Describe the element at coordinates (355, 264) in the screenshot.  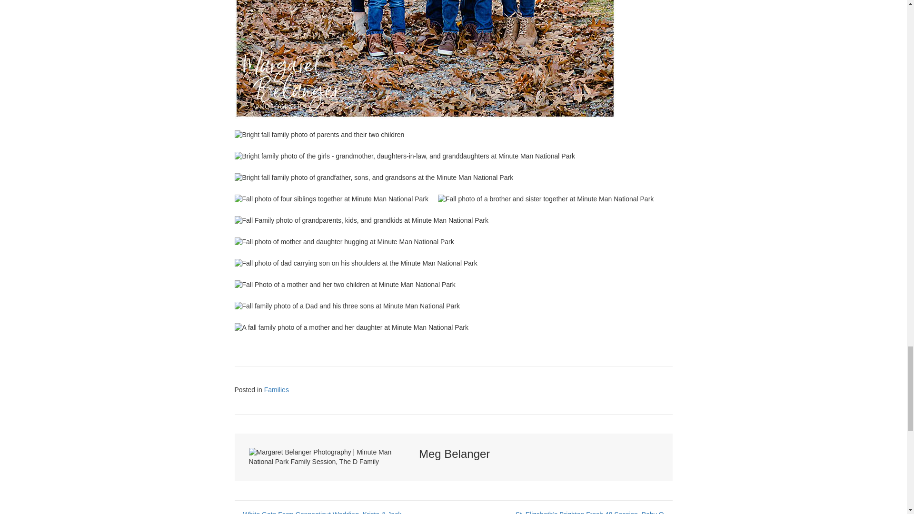
I see `Minute Man National Park Extended Family Session` at that location.